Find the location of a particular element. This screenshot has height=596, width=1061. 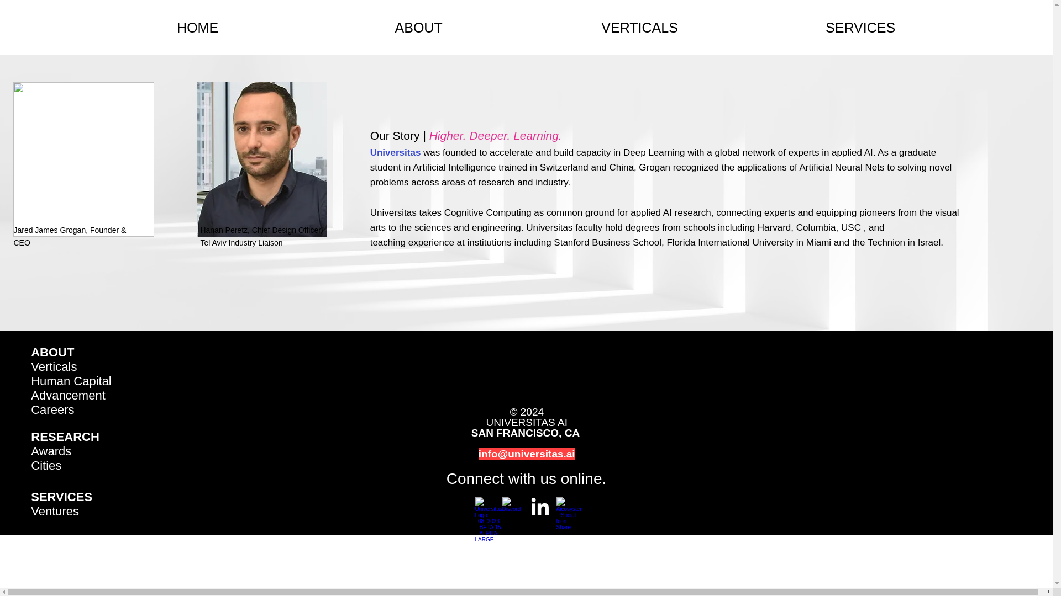

ABOUT is located at coordinates (52, 352).